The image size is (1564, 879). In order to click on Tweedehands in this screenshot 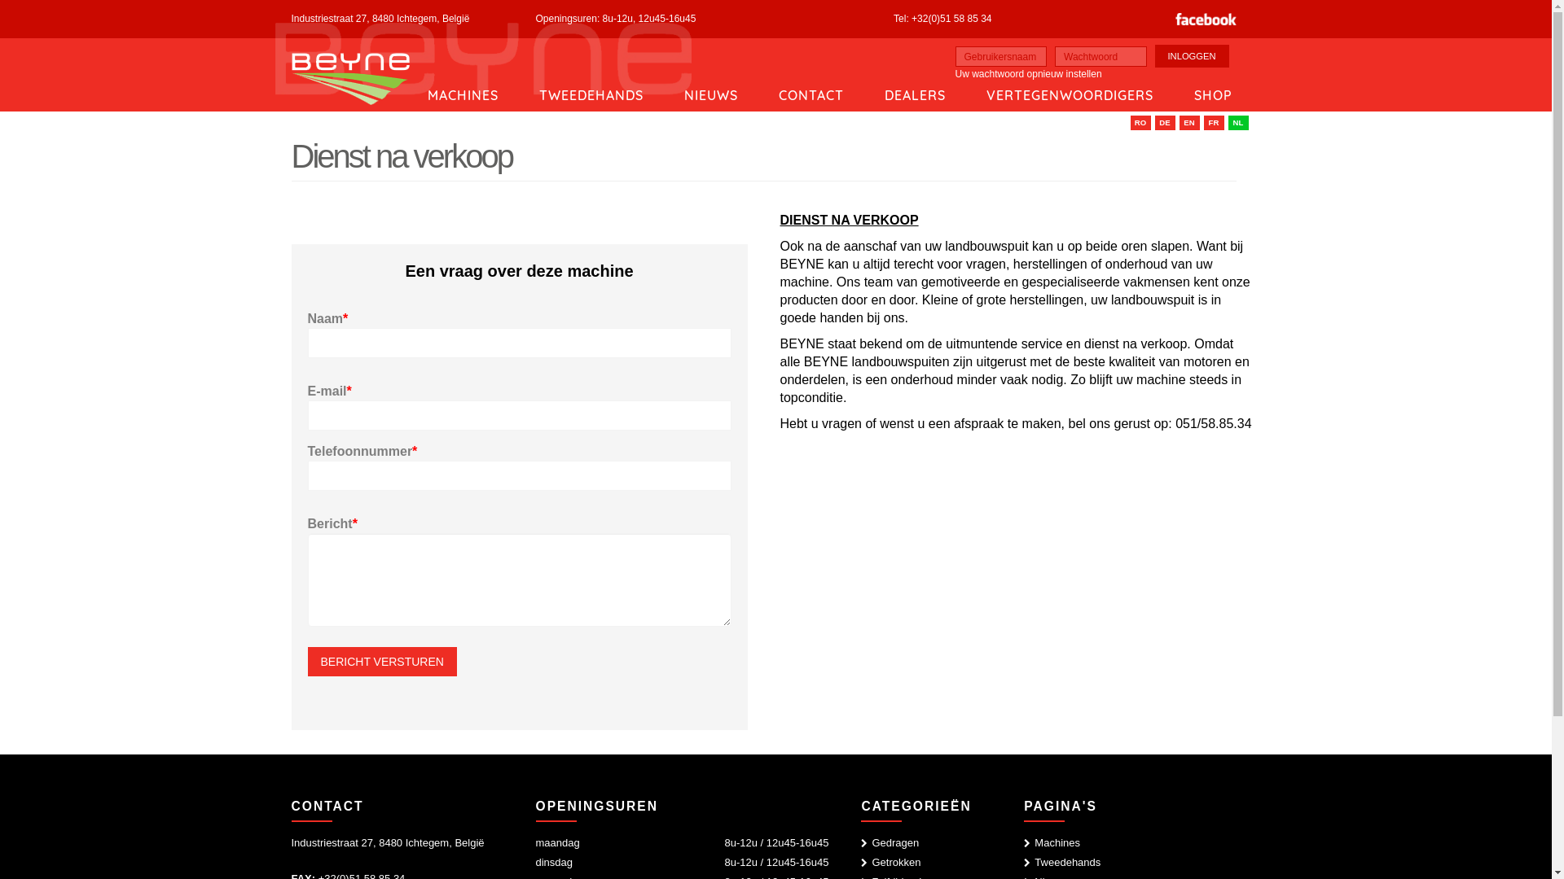, I will do `click(1062, 863)`.